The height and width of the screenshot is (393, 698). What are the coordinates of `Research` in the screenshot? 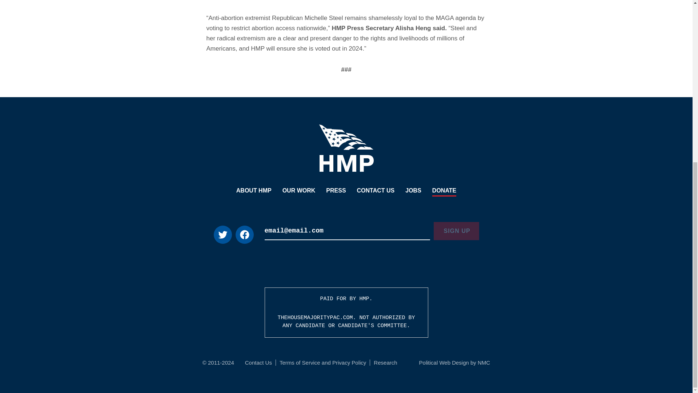 It's located at (385, 362).